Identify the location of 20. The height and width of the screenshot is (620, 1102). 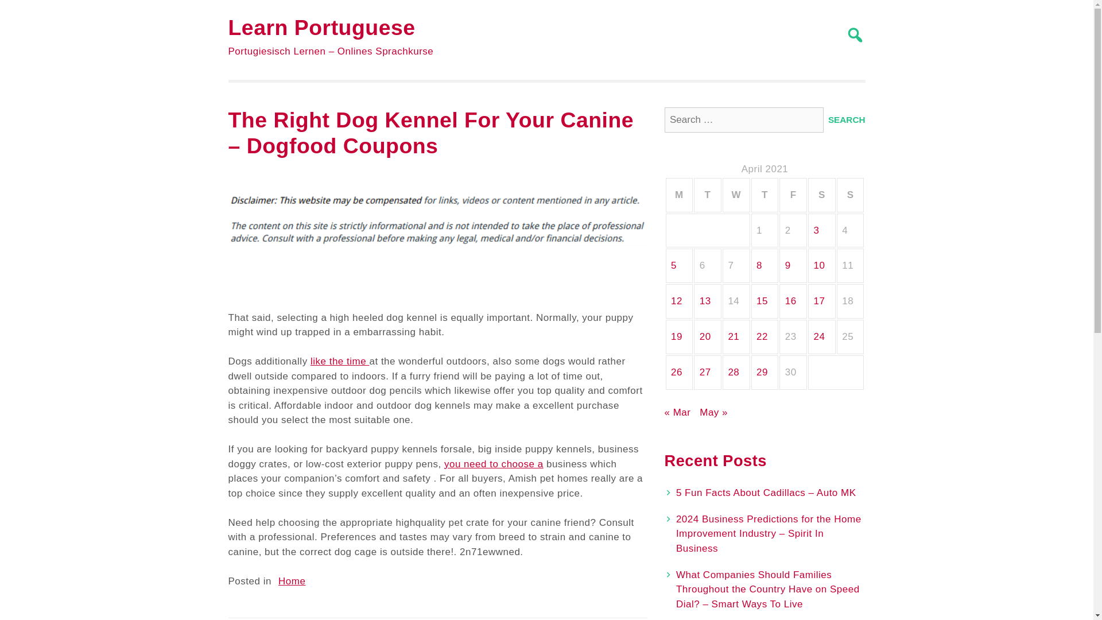
(705, 336).